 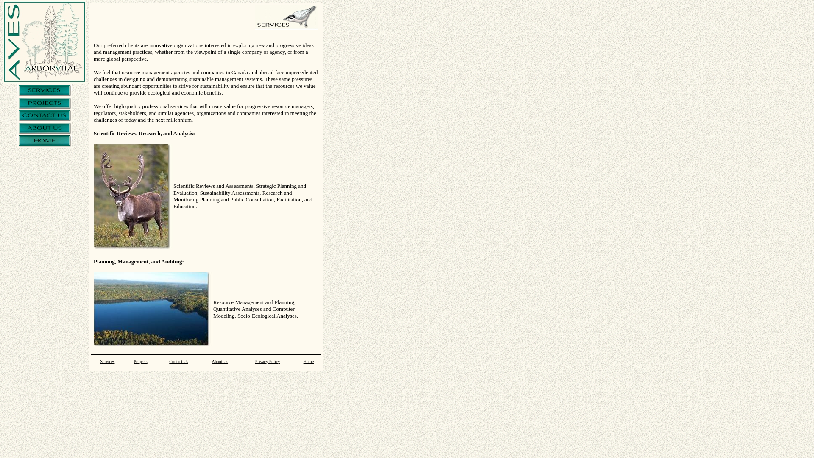 What do you see at coordinates (141, 363) in the screenshot?
I see `Projects` at bounding box center [141, 363].